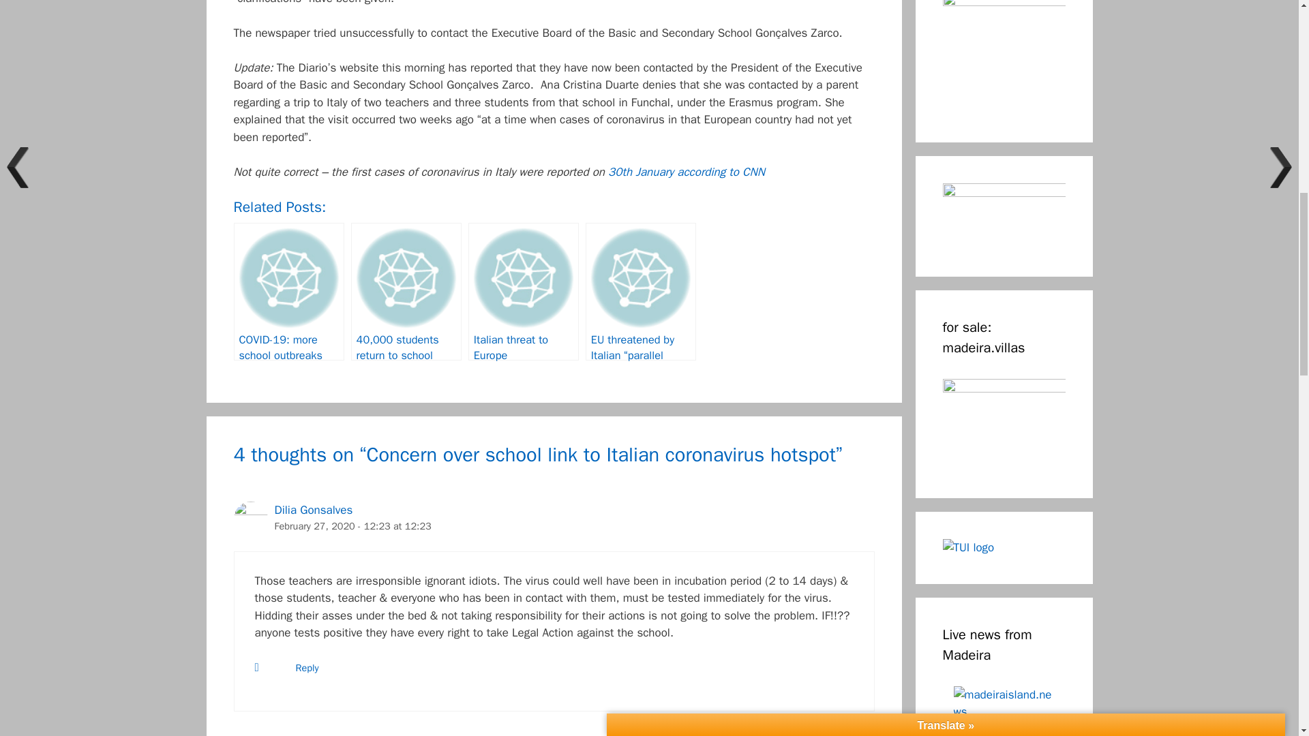 The height and width of the screenshot is (736, 1309). What do you see at coordinates (352, 525) in the screenshot?
I see `February 27, 2020 - 12:23 at 12:23` at bounding box center [352, 525].